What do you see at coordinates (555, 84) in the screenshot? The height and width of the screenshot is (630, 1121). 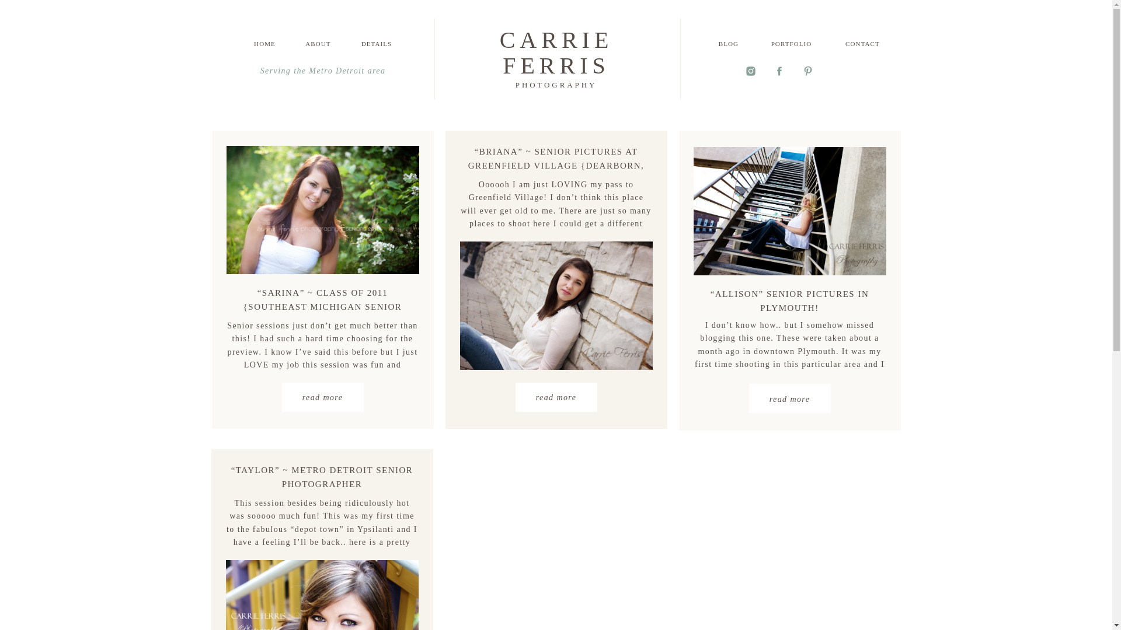 I see `BLOG` at bounding box center [555, 84].